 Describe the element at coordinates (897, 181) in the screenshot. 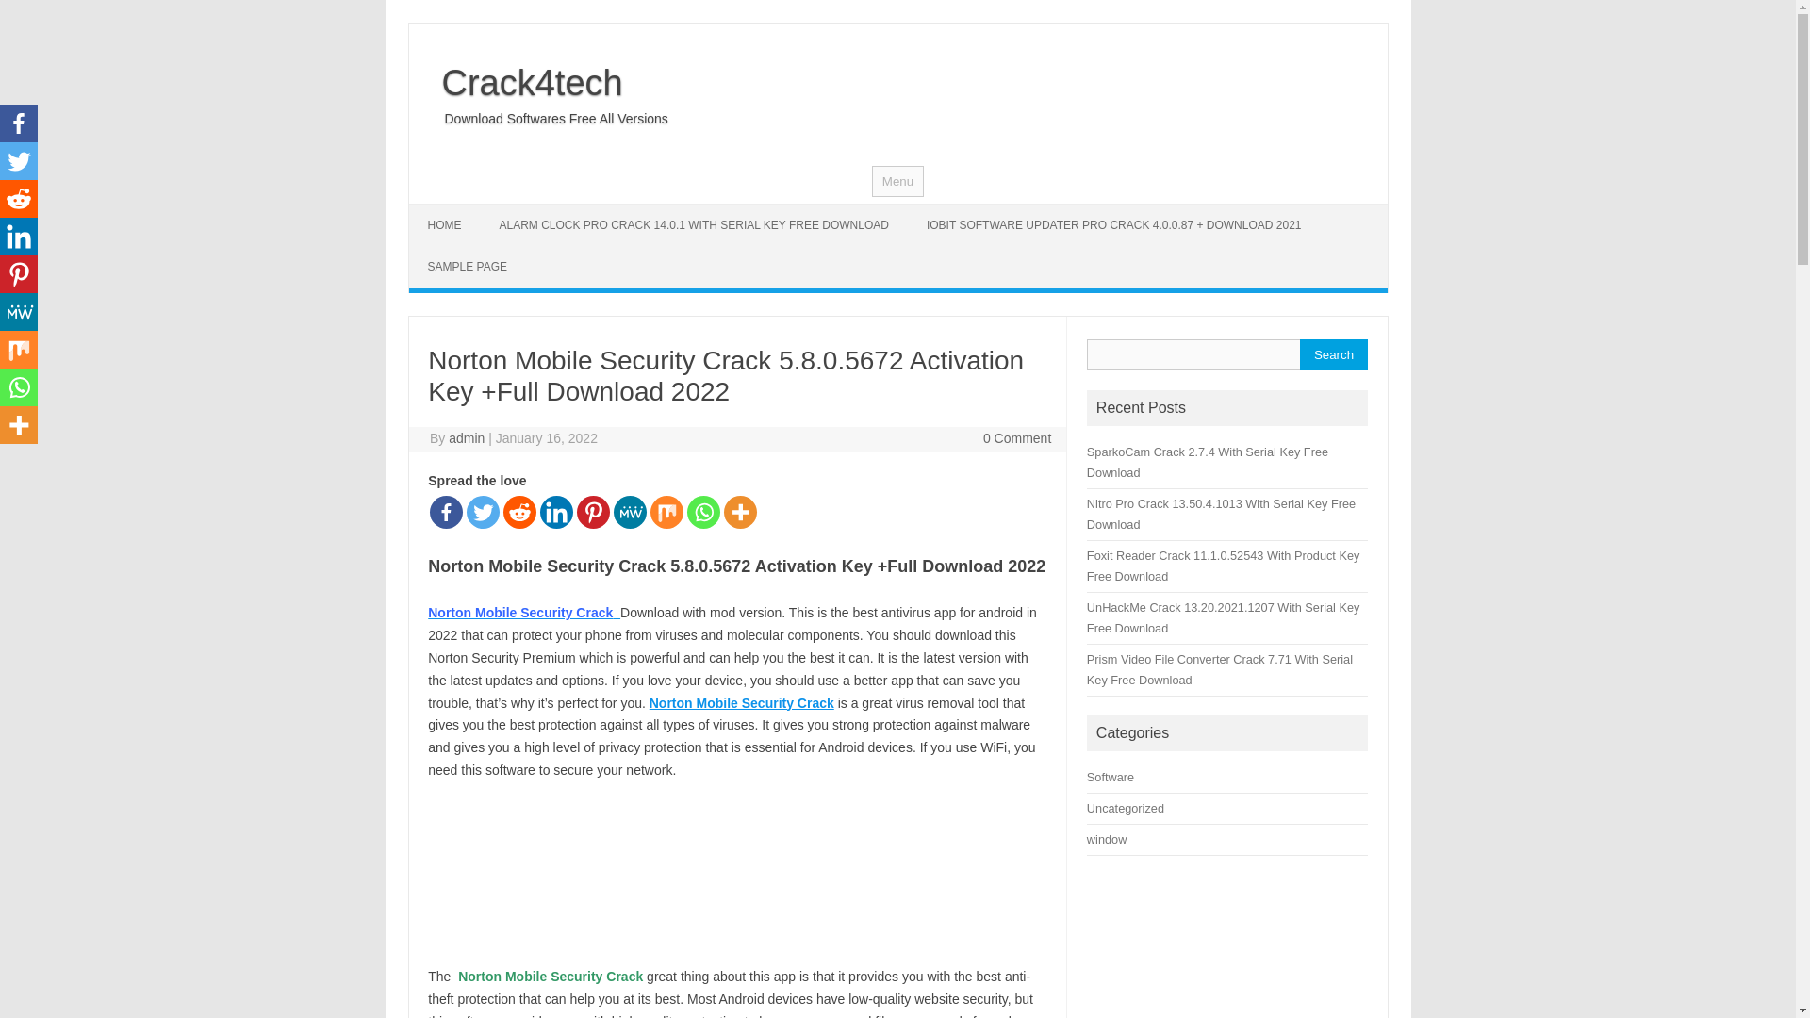

I see `Menu` at that location.